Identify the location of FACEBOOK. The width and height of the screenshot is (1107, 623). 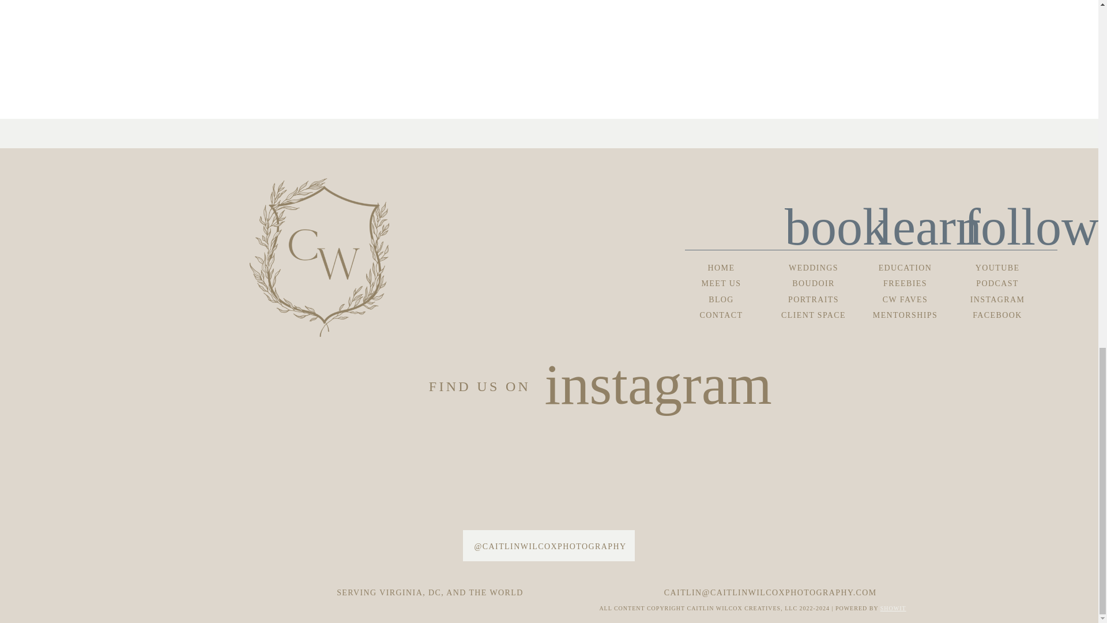
(997, 314).